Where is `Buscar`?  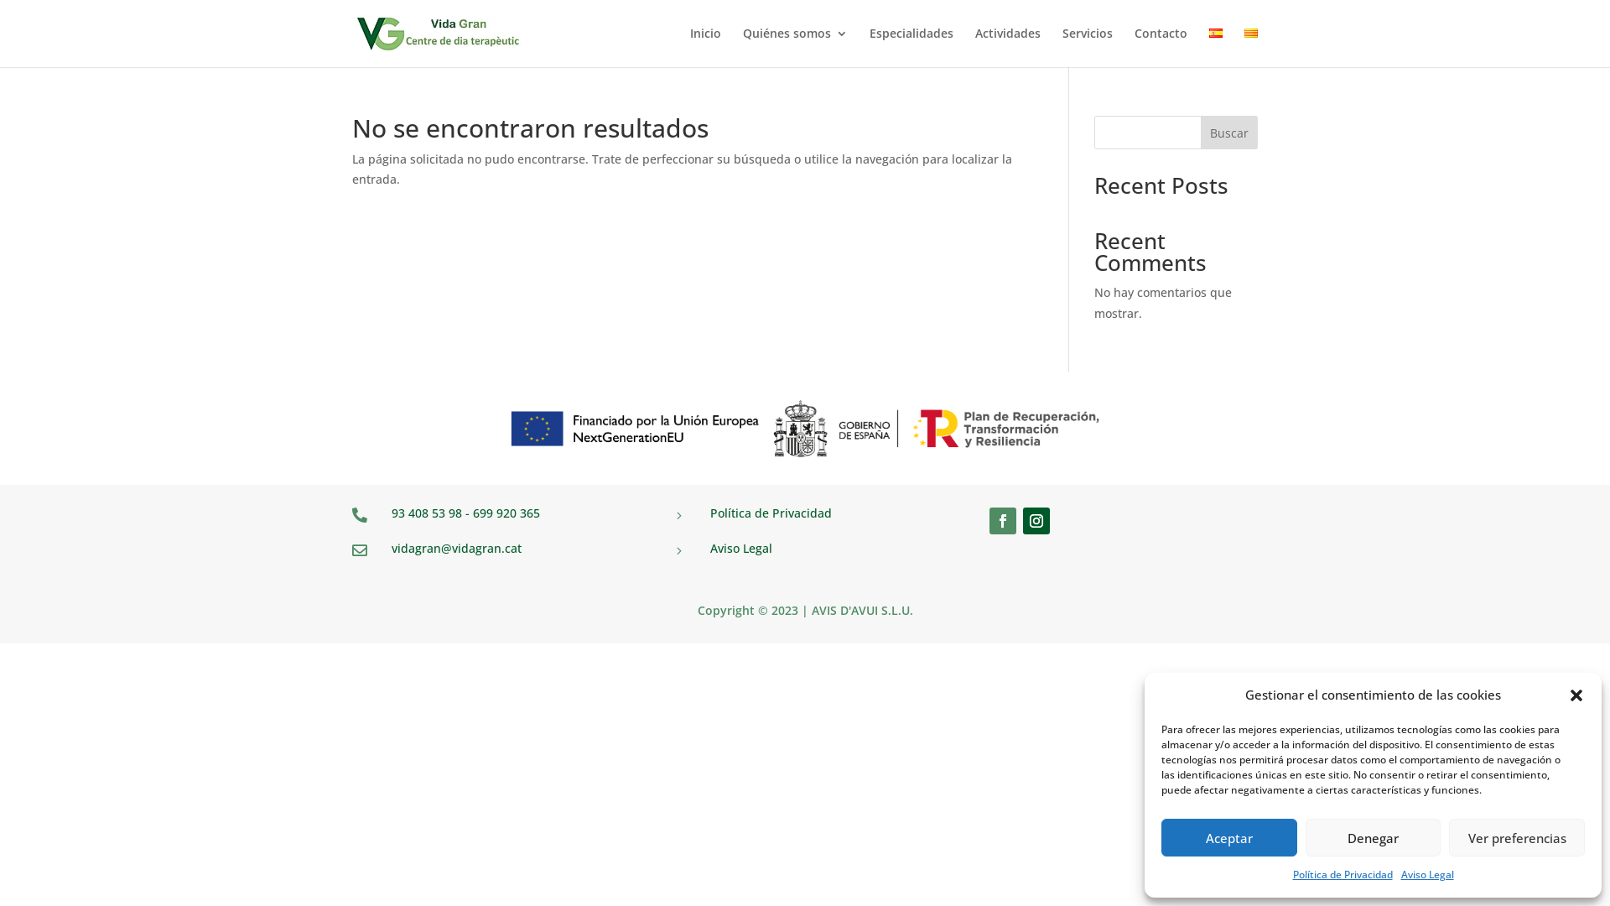 Buscar is located at coordinates (1229, 133).